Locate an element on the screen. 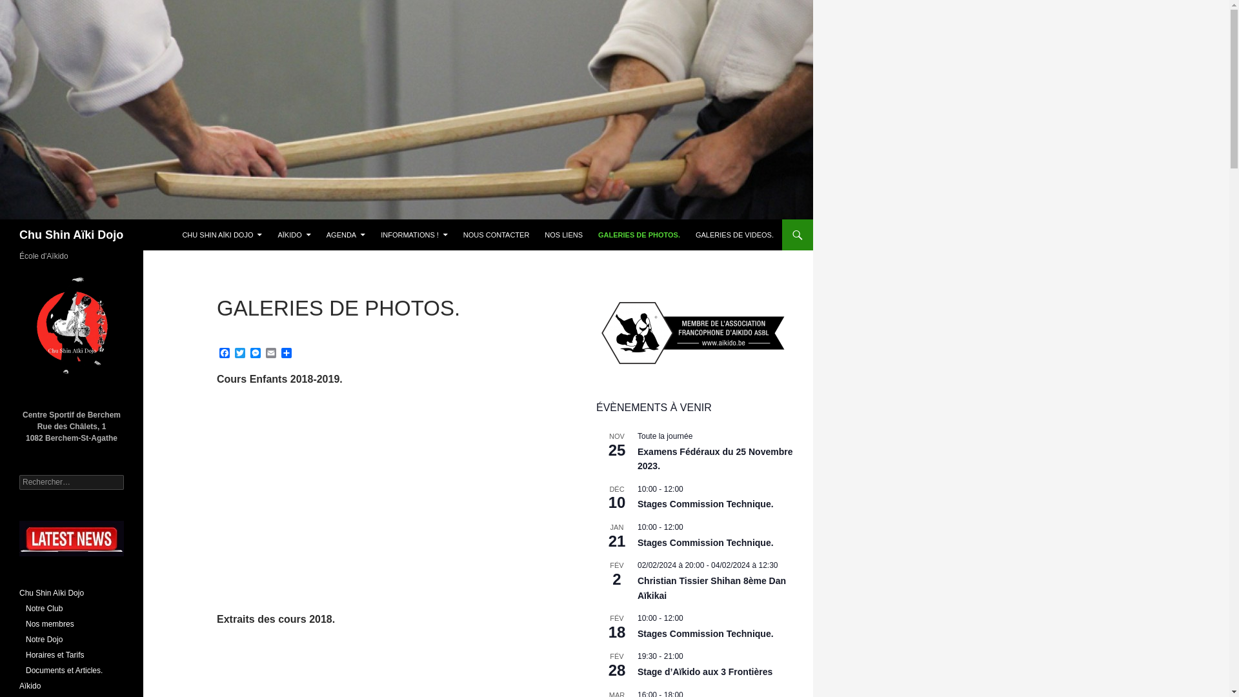  Stages Commission Technique. is located at coordinates (705, 505).